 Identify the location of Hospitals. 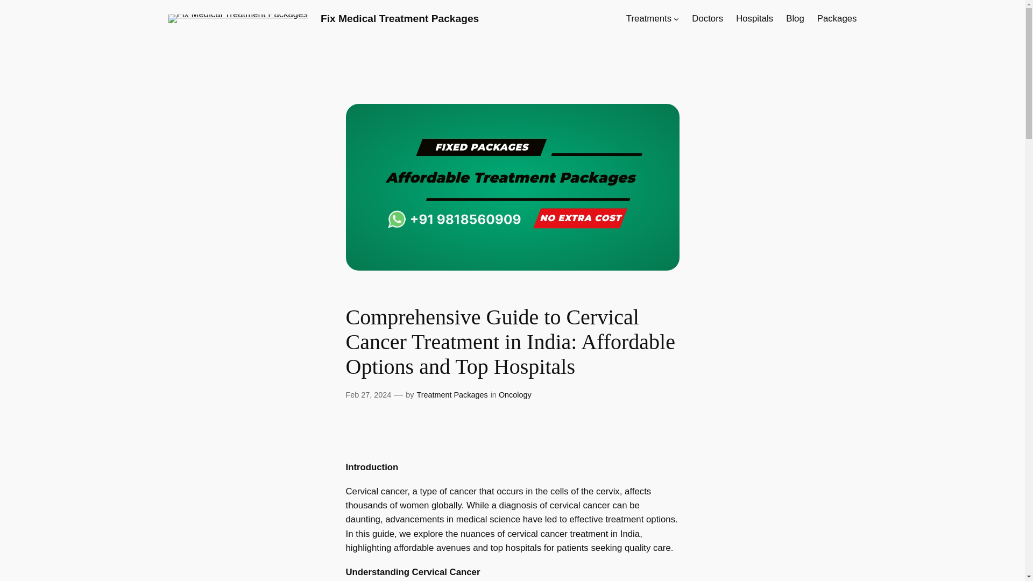
(754, 18).